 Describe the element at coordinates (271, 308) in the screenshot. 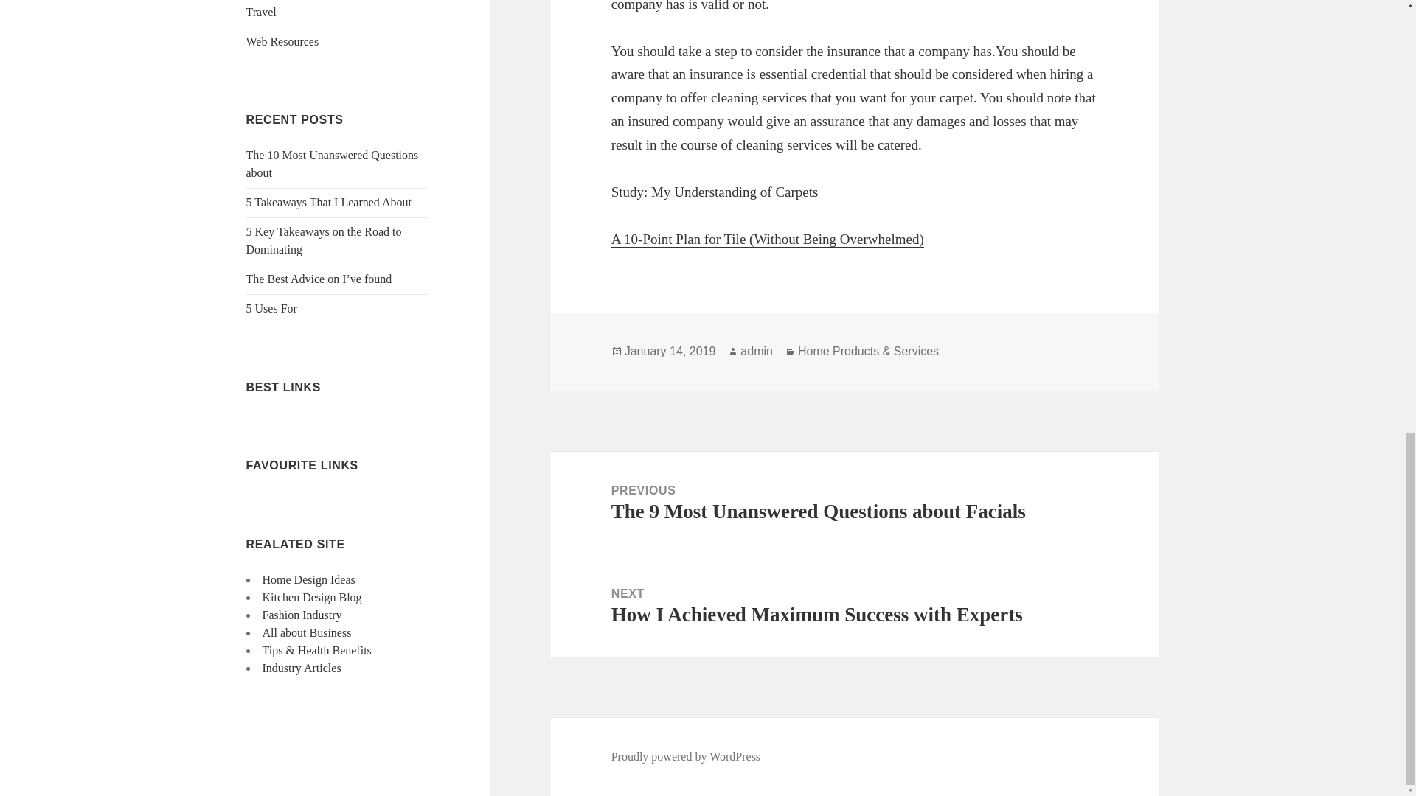

I see `5 Uses For` at that location.